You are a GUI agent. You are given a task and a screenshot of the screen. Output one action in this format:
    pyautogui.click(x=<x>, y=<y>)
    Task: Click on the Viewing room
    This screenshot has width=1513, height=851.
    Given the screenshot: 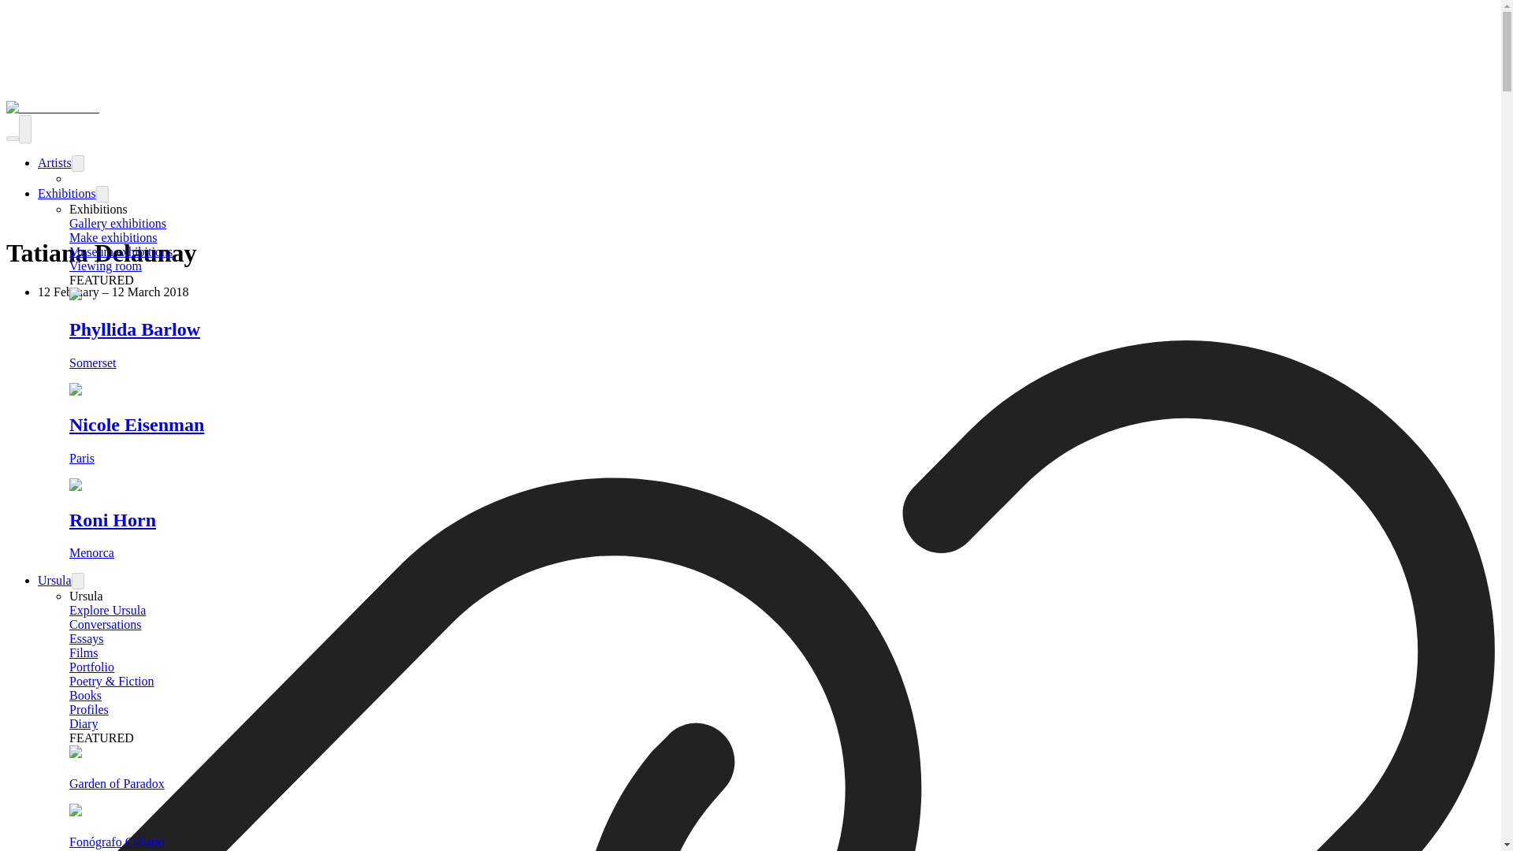 What is the action you would take?
    pyautogui.click(x=106, y=266)
    